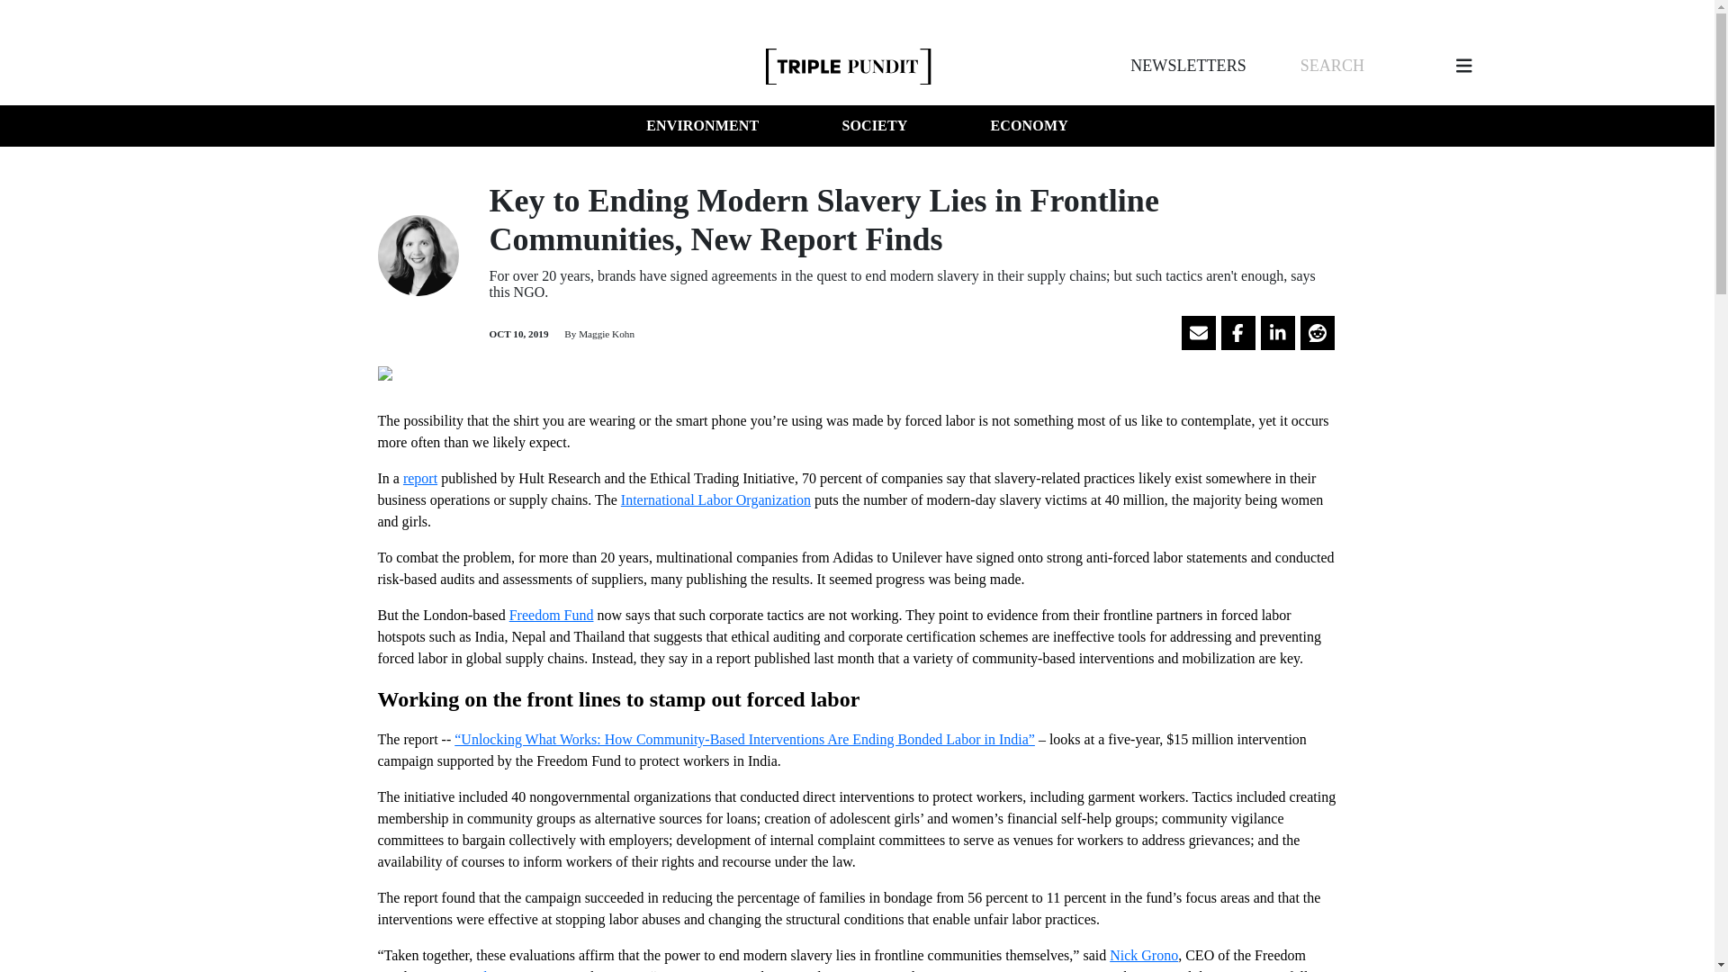 Image resolution: width=1728 pixels, height=972 pixels. Describe the element at coordinates (874, 126) in the screenshot. I see `SOCIETY` at that location.